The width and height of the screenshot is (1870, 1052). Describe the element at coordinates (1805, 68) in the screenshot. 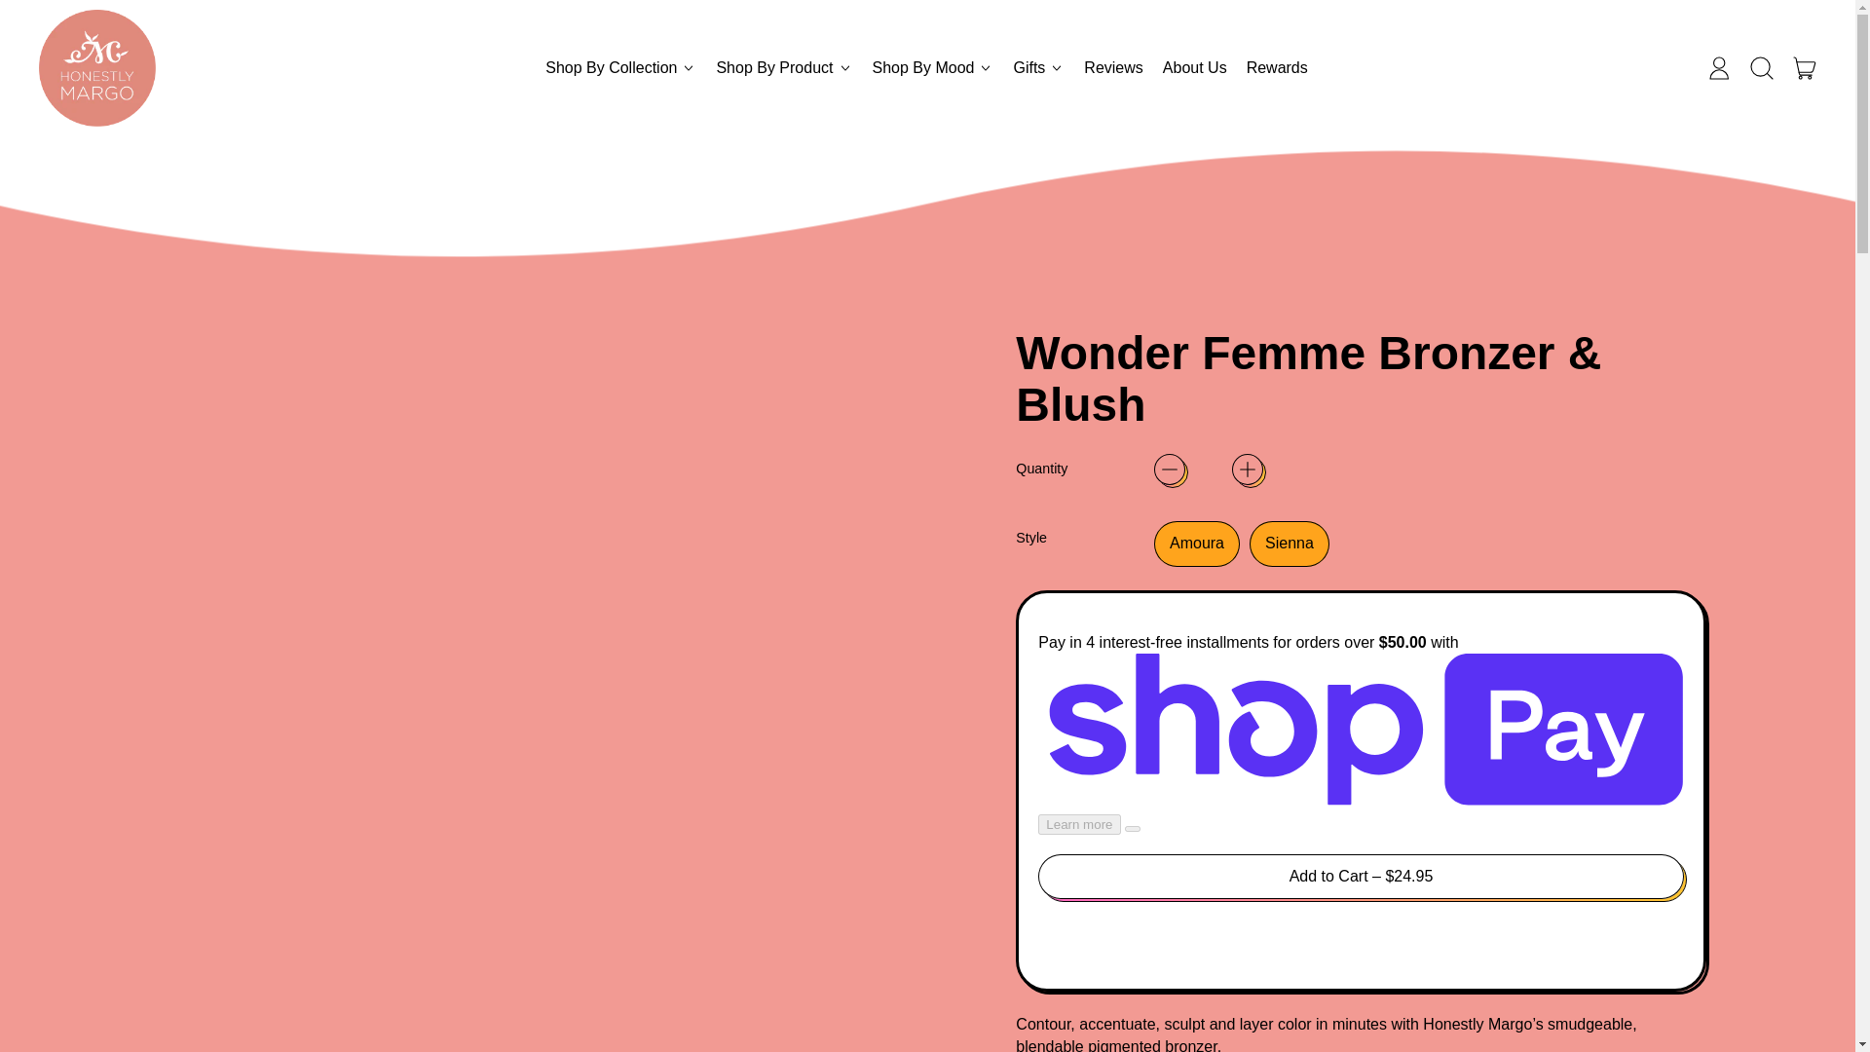

I see `About Us` at that location.